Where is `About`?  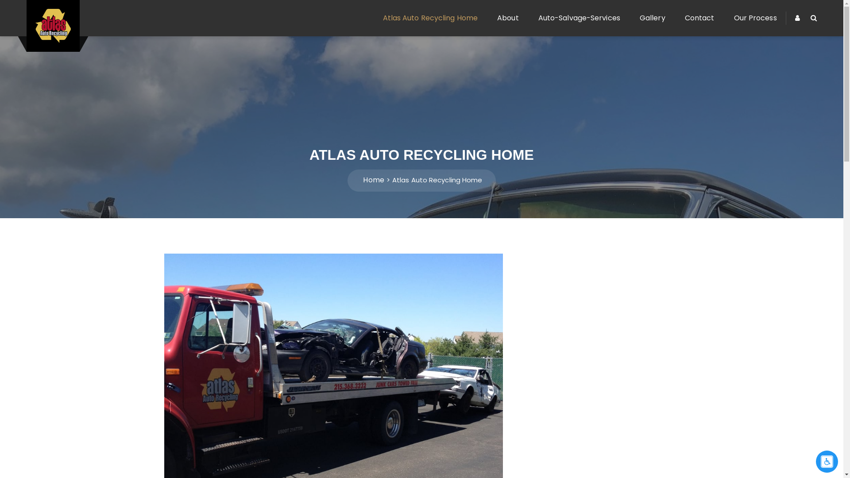 About is located at coordinates (508, 18).